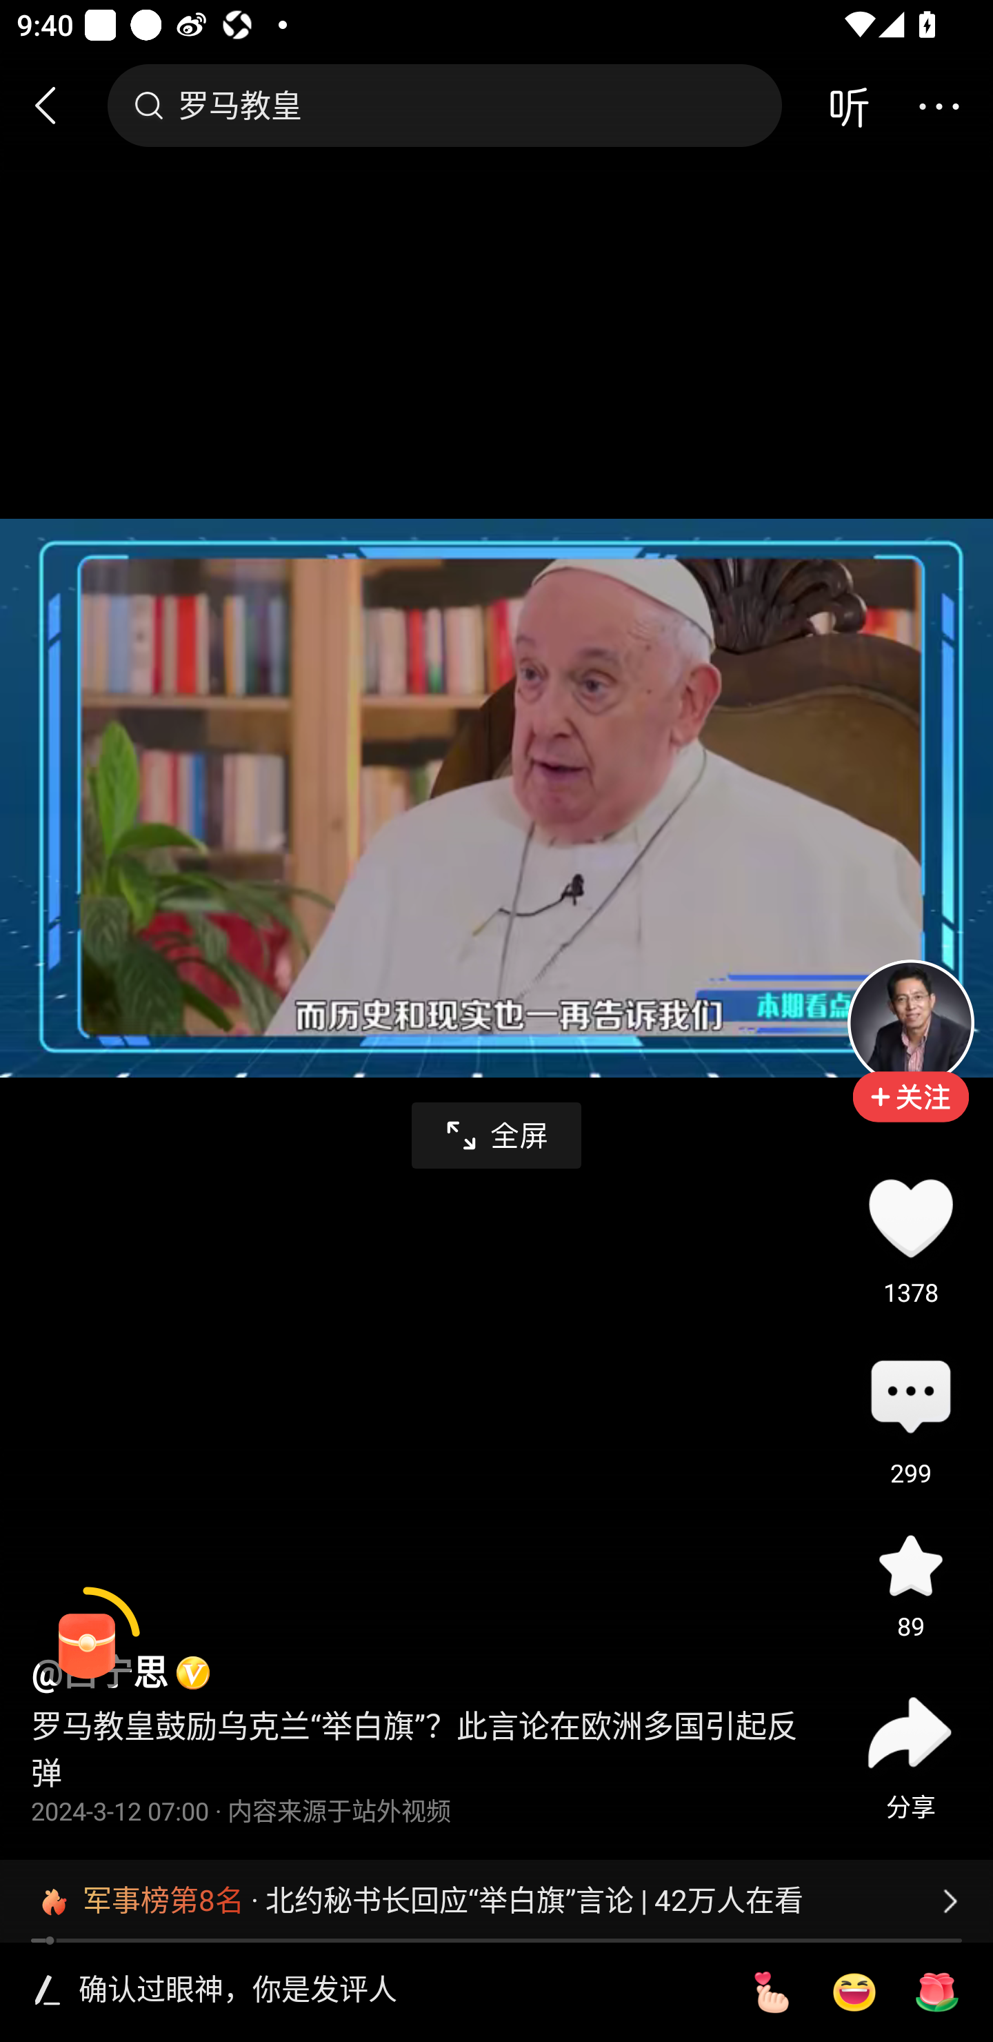 This screenshot has height=2042, width=993. I want to click on 点赞1378 1378, so click(910, 1218).